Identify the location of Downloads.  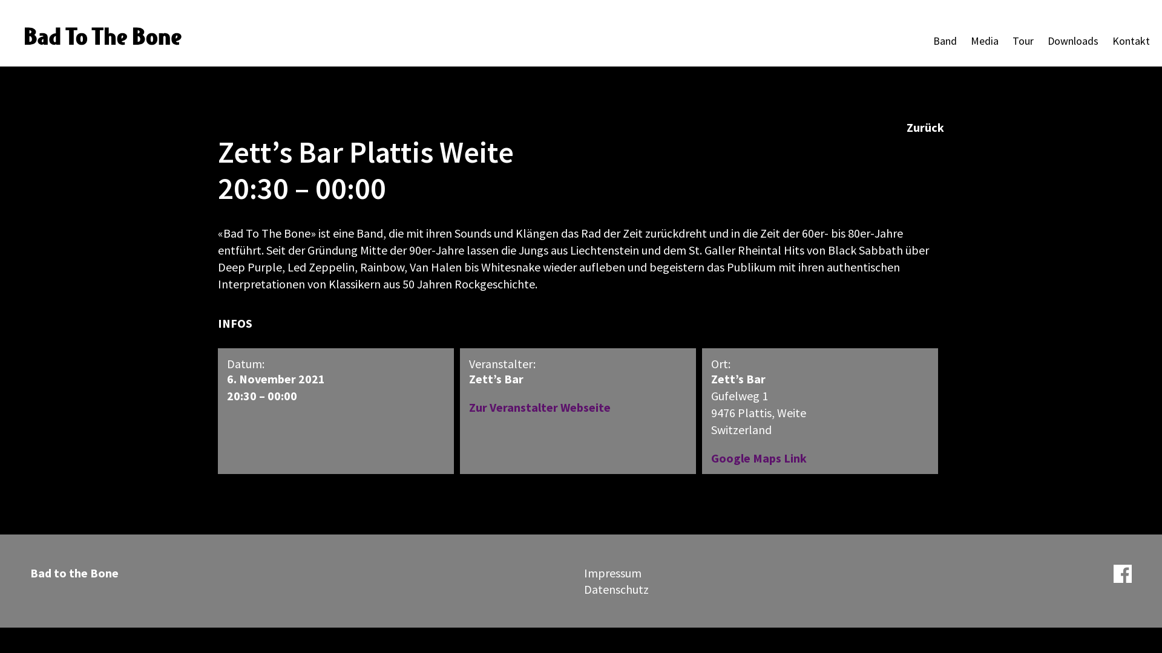
(1073, 41).